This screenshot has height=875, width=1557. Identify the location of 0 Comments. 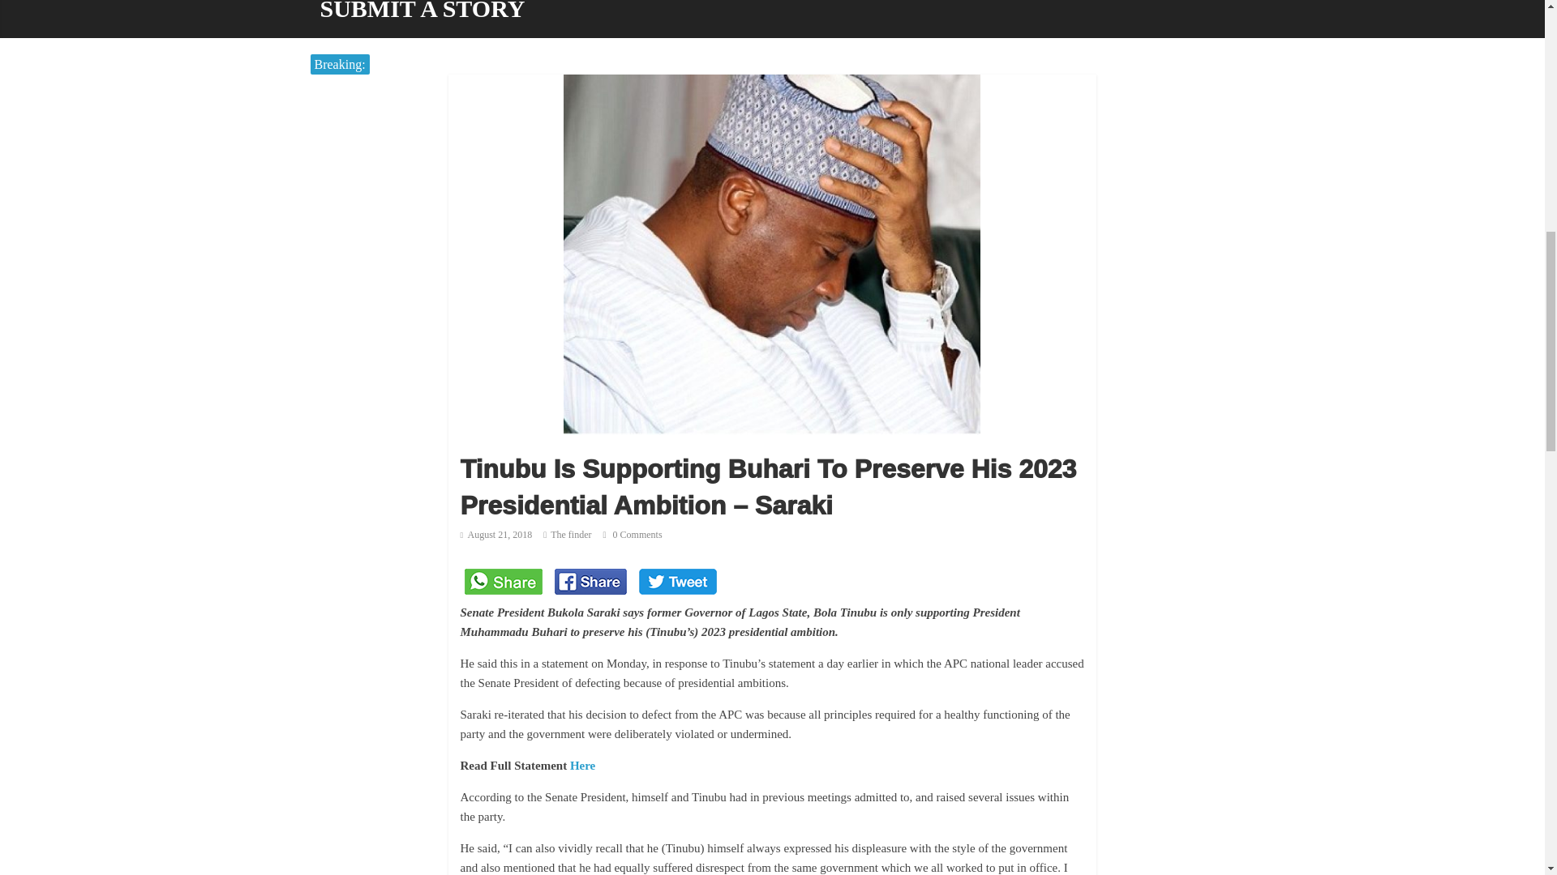
(633, 535).